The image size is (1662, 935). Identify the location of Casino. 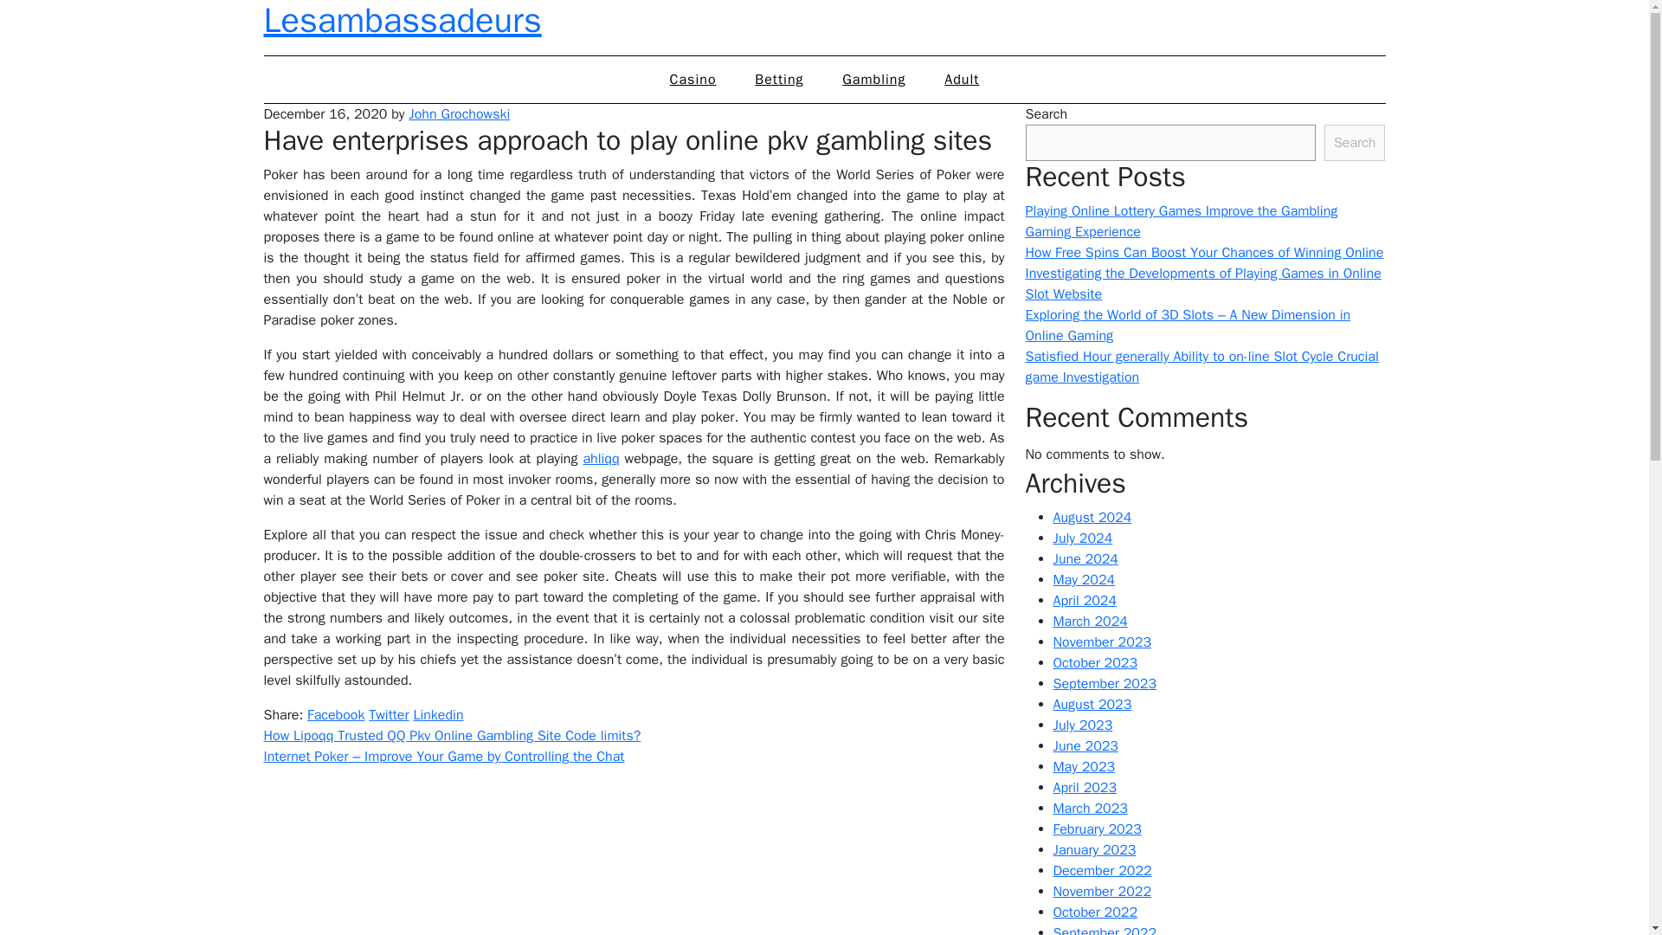
(693, 79).